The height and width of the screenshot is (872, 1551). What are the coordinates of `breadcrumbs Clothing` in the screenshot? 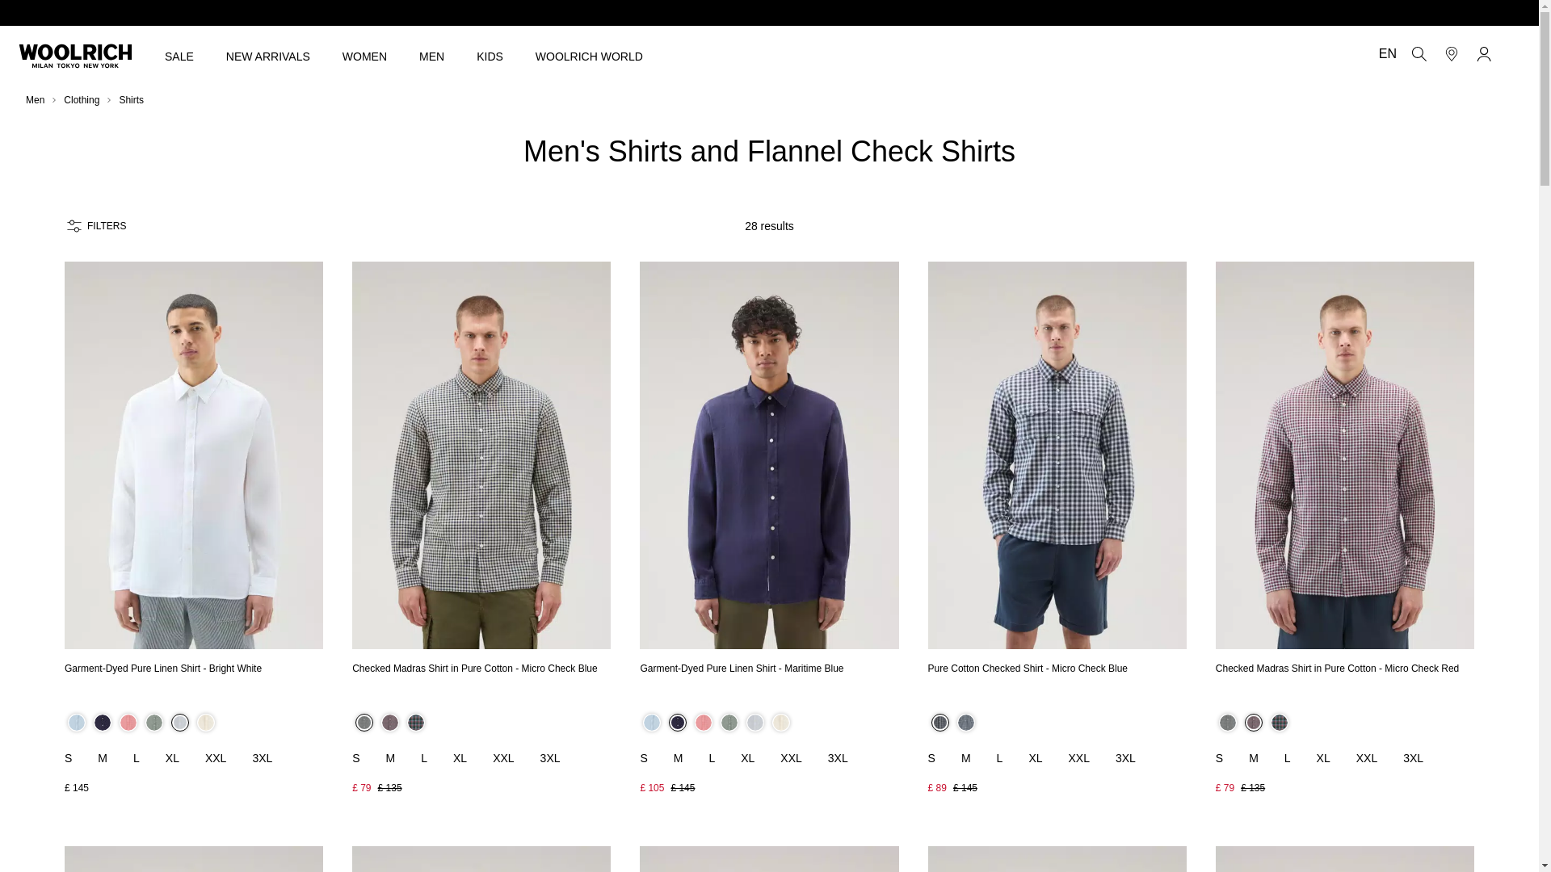 It's located at (81, 99).